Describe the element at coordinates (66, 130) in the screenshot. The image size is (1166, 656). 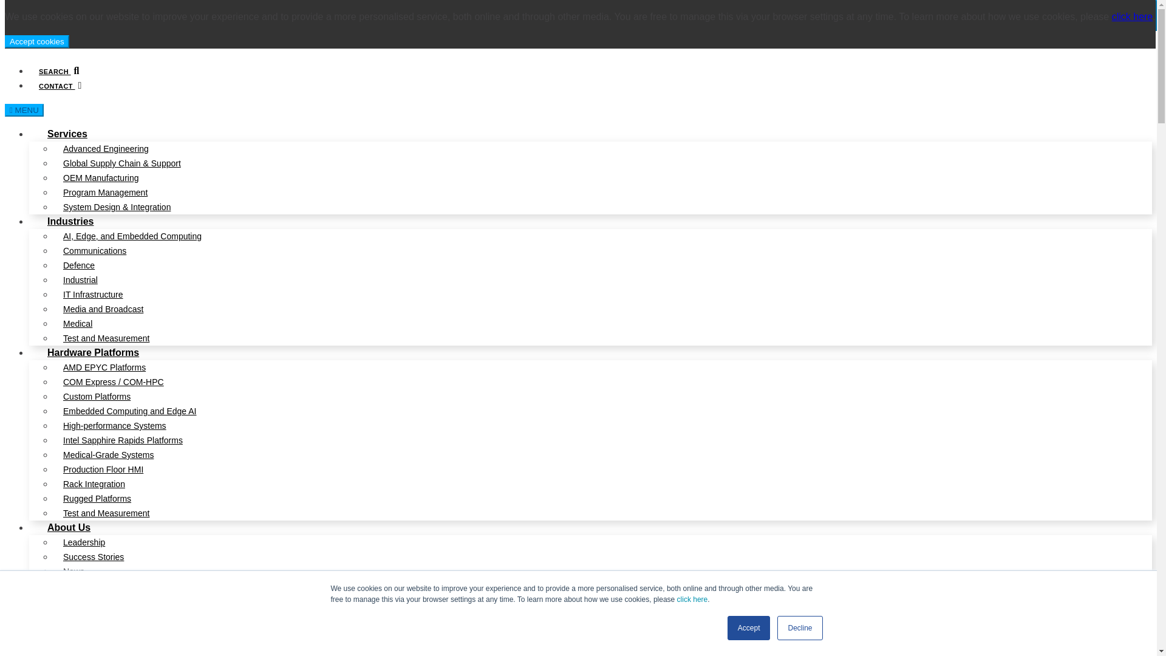
I see `Services` at that location.